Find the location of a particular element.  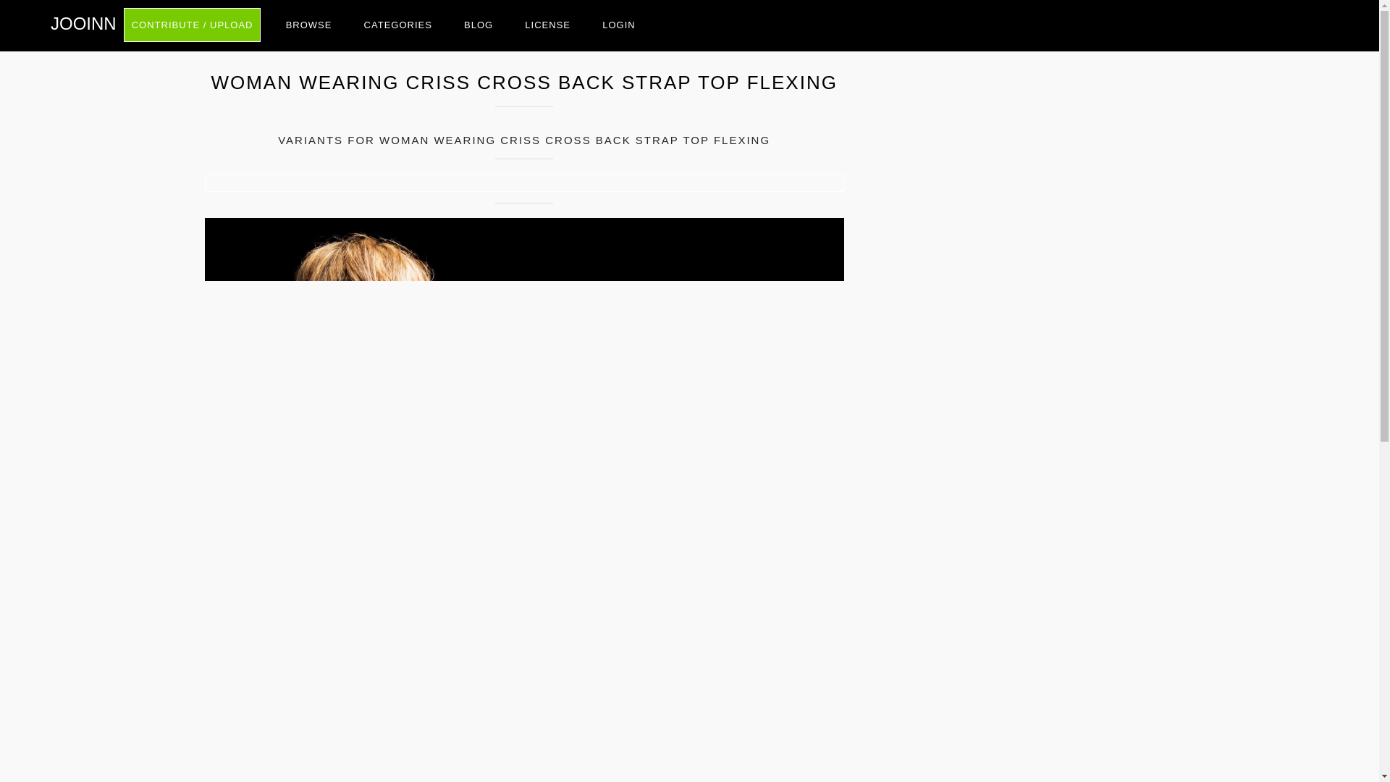

BLOG is located at coordinates (479, 25).